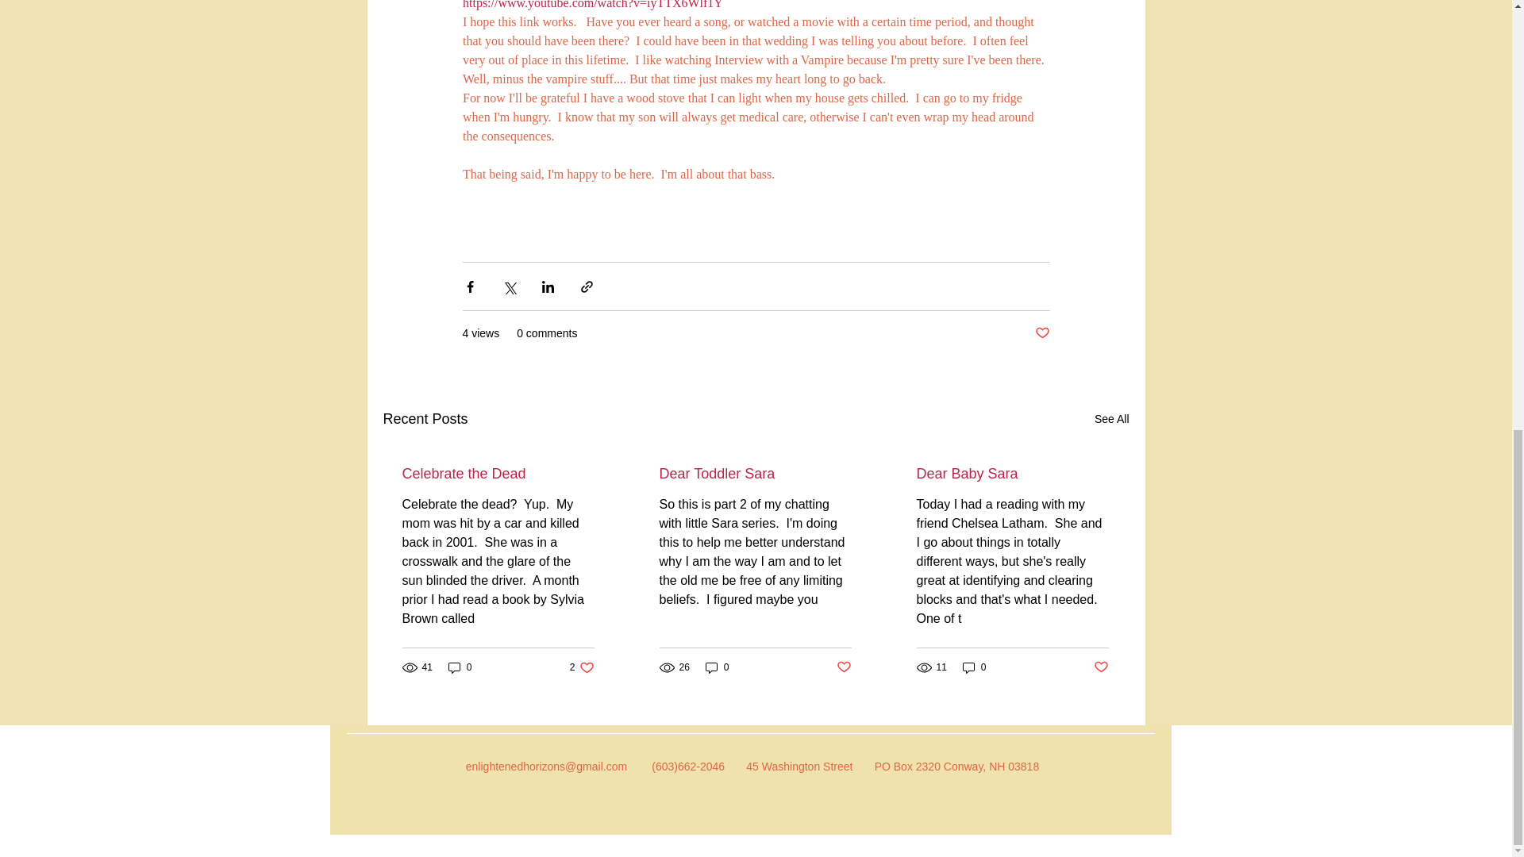 Image resolution: width=1524 pixels, height=857 pixels. Describe the element at coordinates (1041, 333) in the screenshot. I see `Dear Toddler Sara` at that location.